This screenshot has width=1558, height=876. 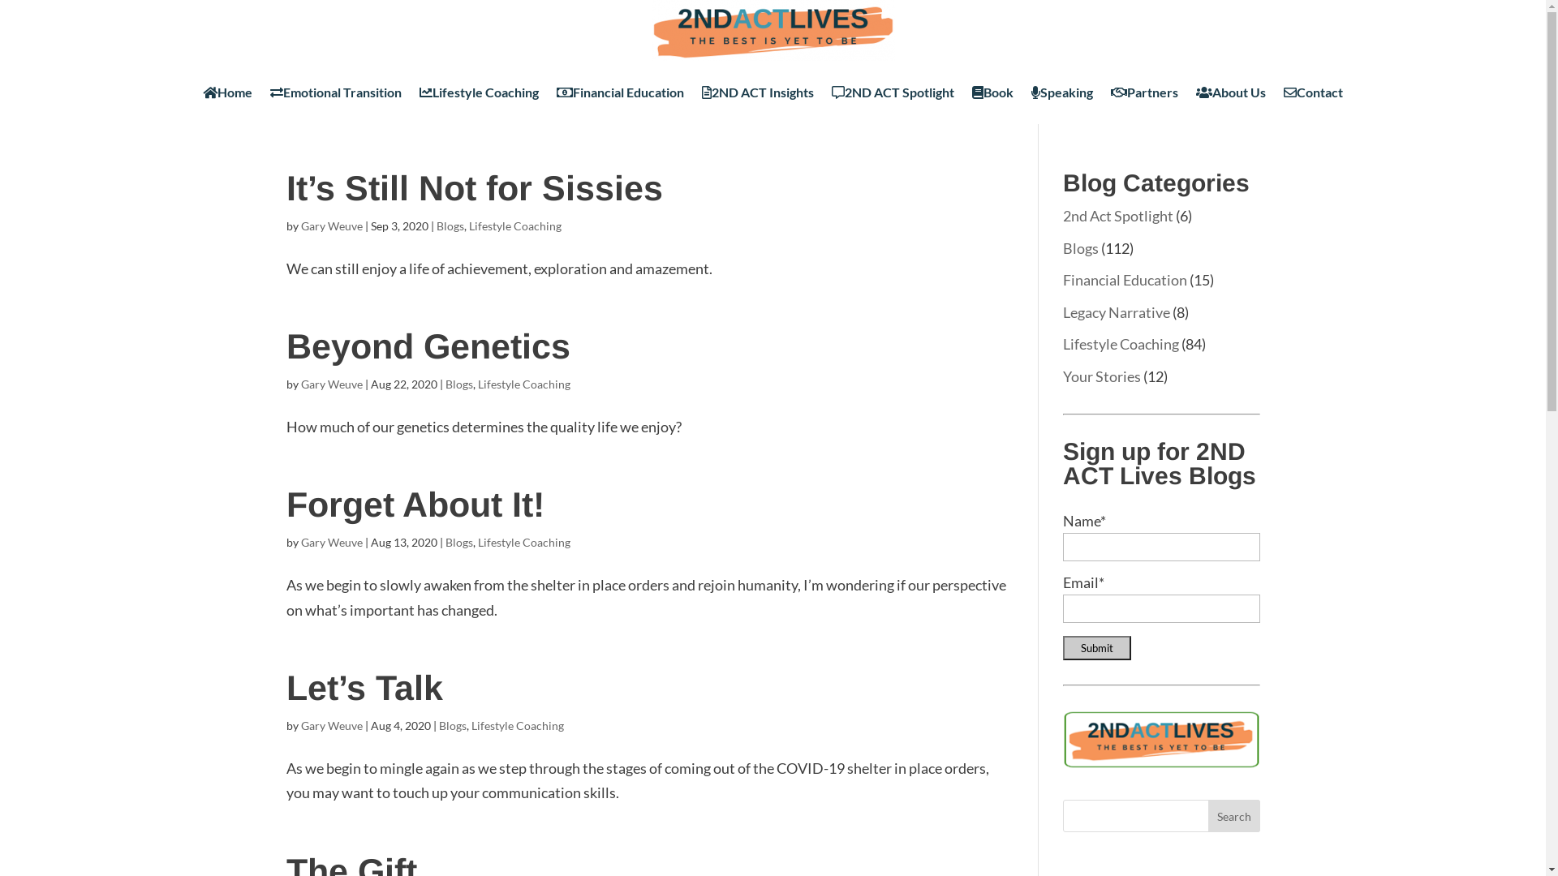 I want to click on Submit, so click(x=1097, y=648).